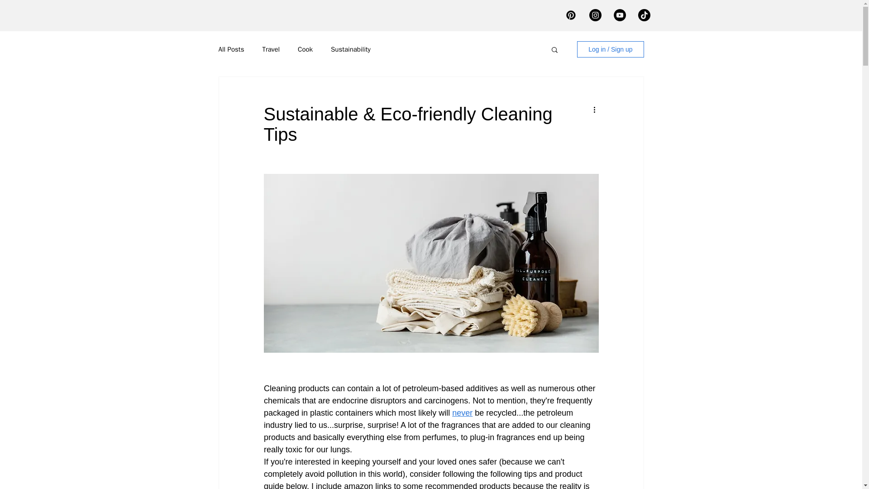  I want to click on Travel, so click(271, 49).